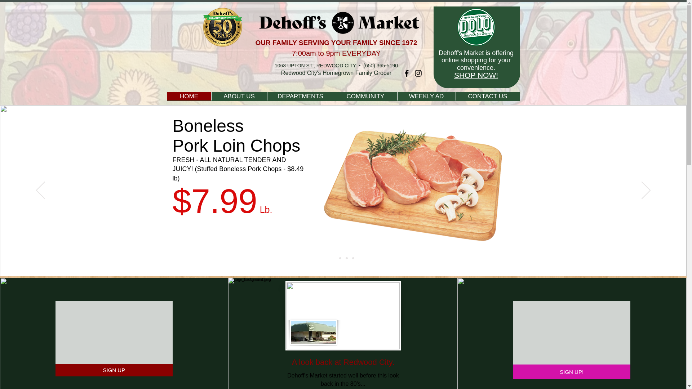 The image size is (692, 389). I want to click on SHOP NOW!, so click(476, 76).